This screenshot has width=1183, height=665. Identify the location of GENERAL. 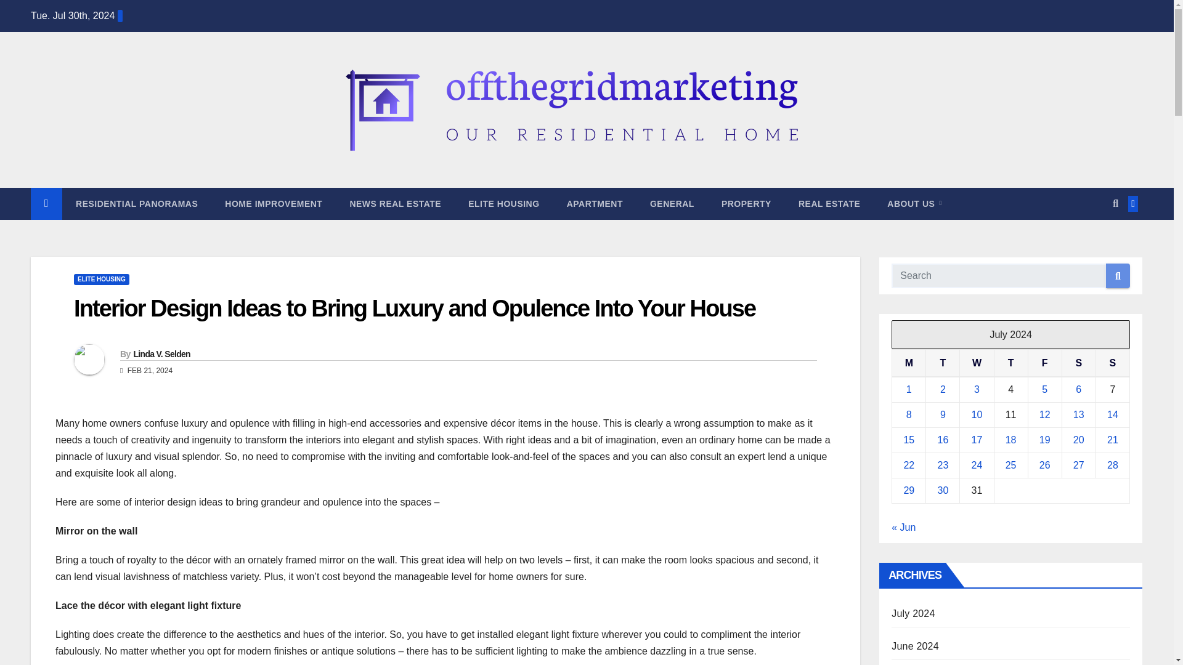
(672, 203).